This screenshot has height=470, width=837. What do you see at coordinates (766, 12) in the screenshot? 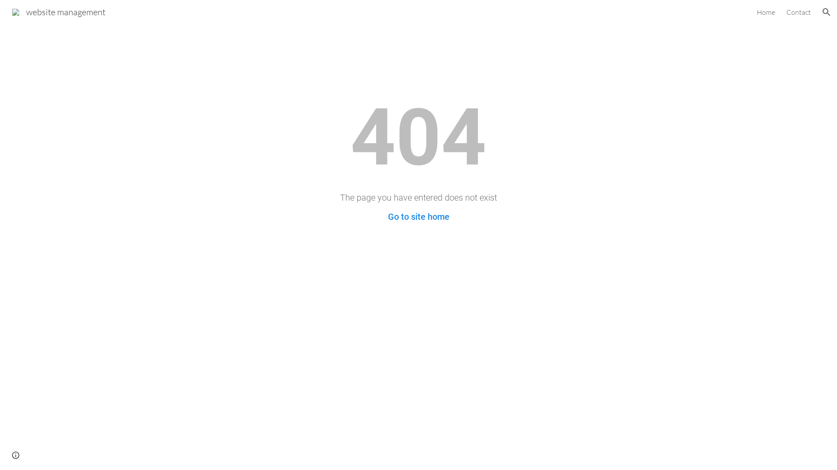
I see `Home` at bounding box center [766, 12].